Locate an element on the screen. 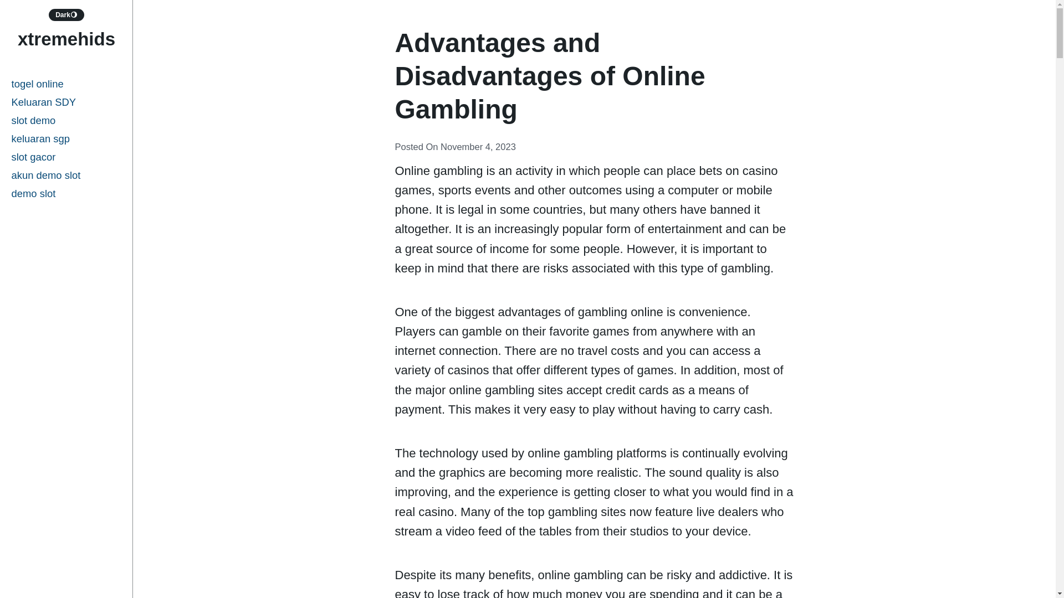 Image resolution: width=1064 pixels, height=598 pixels. slot gacor is located at coordinates (66, 157).